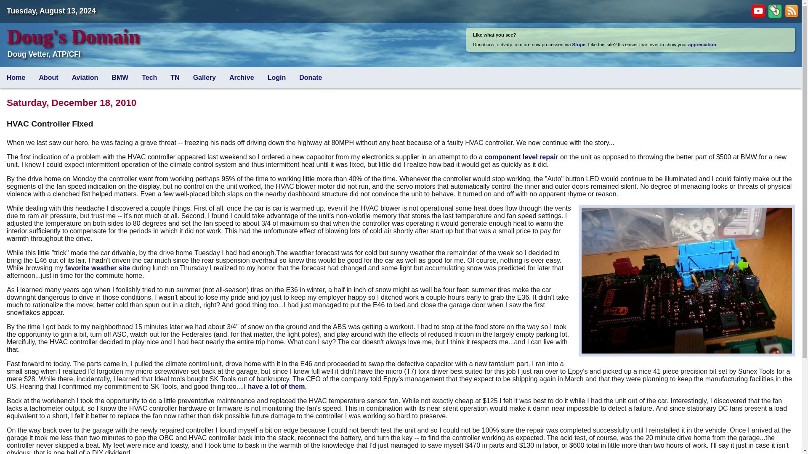  I want to click on Home, so click(16, 77).